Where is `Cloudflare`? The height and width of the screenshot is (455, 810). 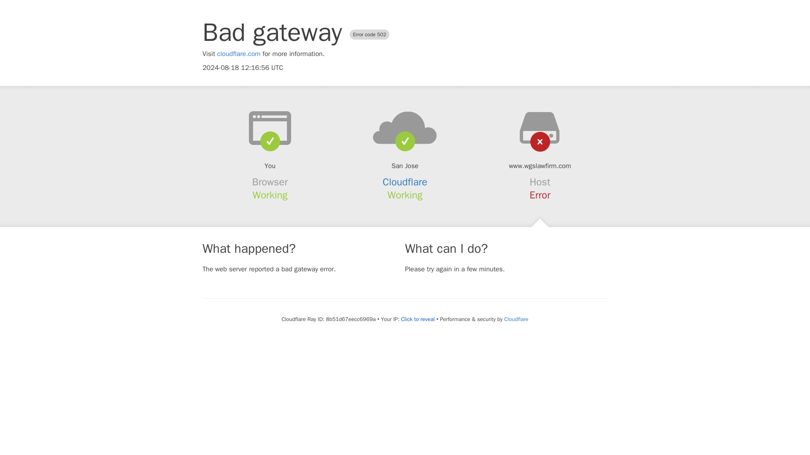 Cloudflare is located at coordinates (516, 319).